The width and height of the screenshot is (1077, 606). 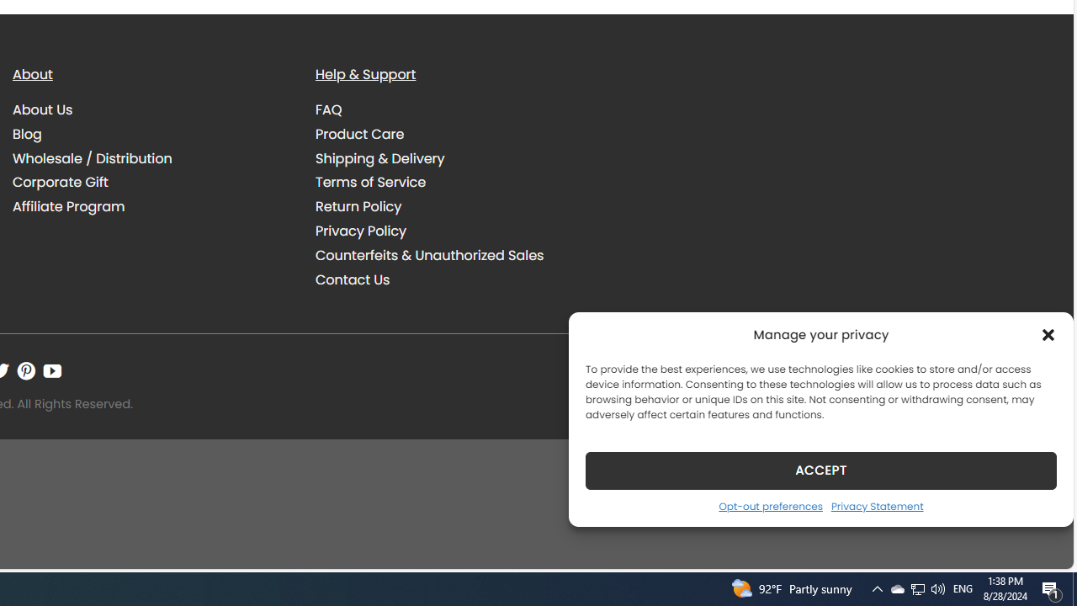 What do you see at coordinates (380, 158) in the screenshot?
I see `Shipping & Delivery` at bounding box center [380, 158].